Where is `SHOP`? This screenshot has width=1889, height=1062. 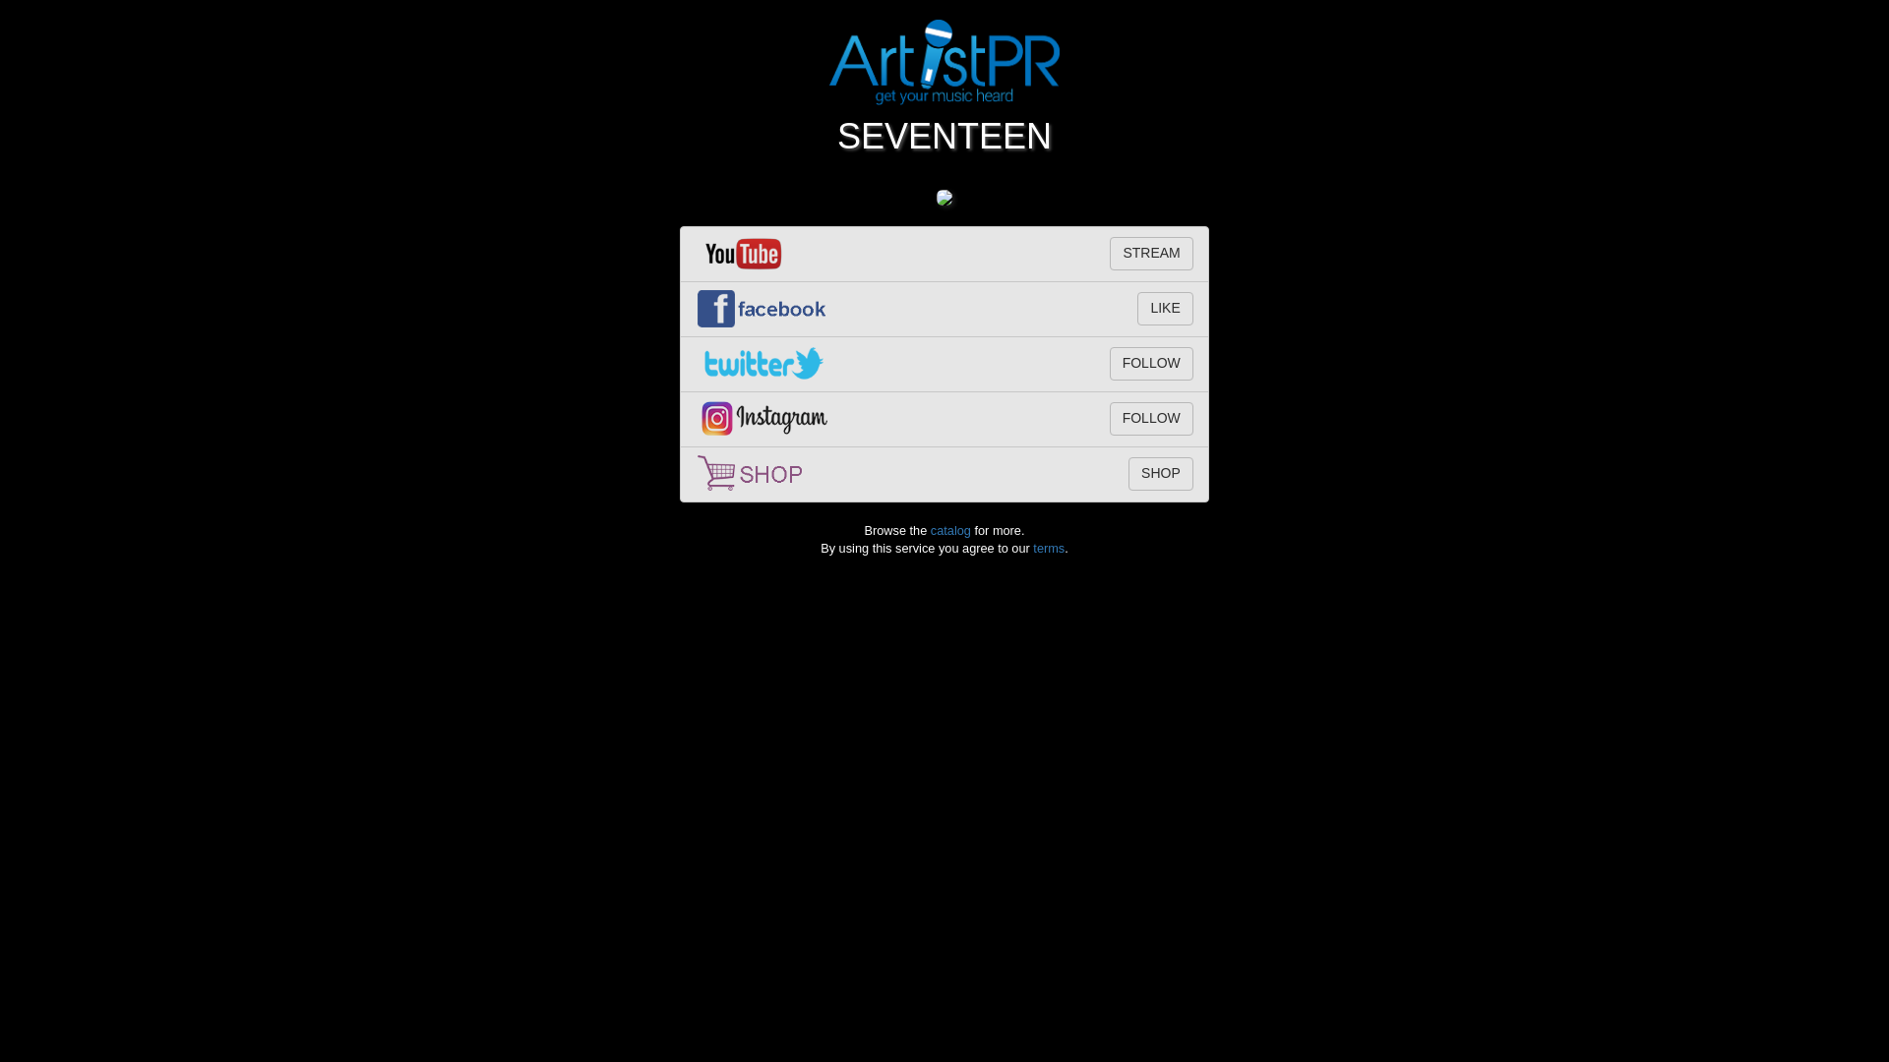
SHOP is located at coordinates (1161, 474).